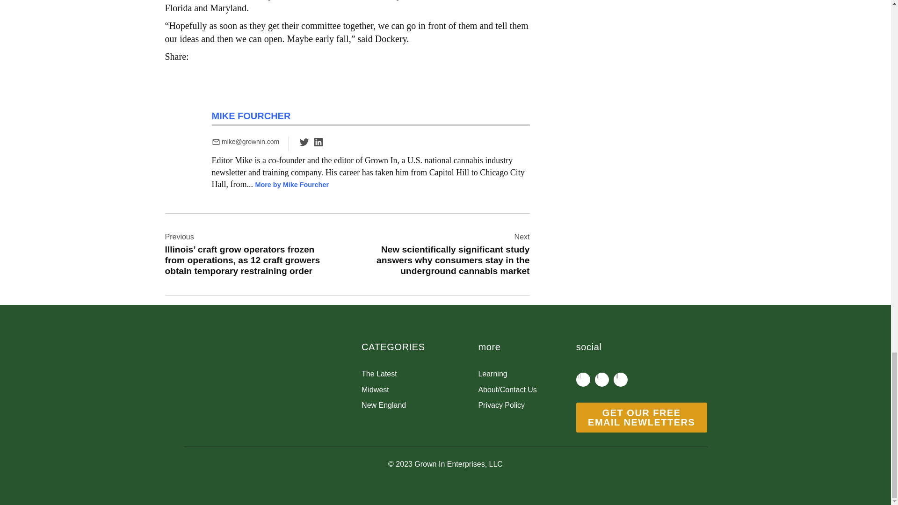 This screenshot has height=505, width=898. Describe the element at coordinates (318, 142) in the screenshot. I see `linkedin` at that location.